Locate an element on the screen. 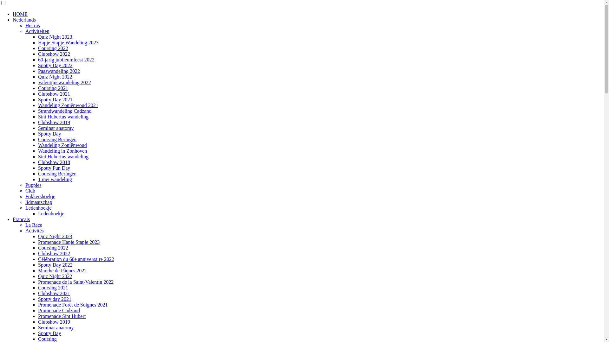 The image size is (609, 342). Promenade Hapje Stapje 2023 is located at coordinates (69, 242).